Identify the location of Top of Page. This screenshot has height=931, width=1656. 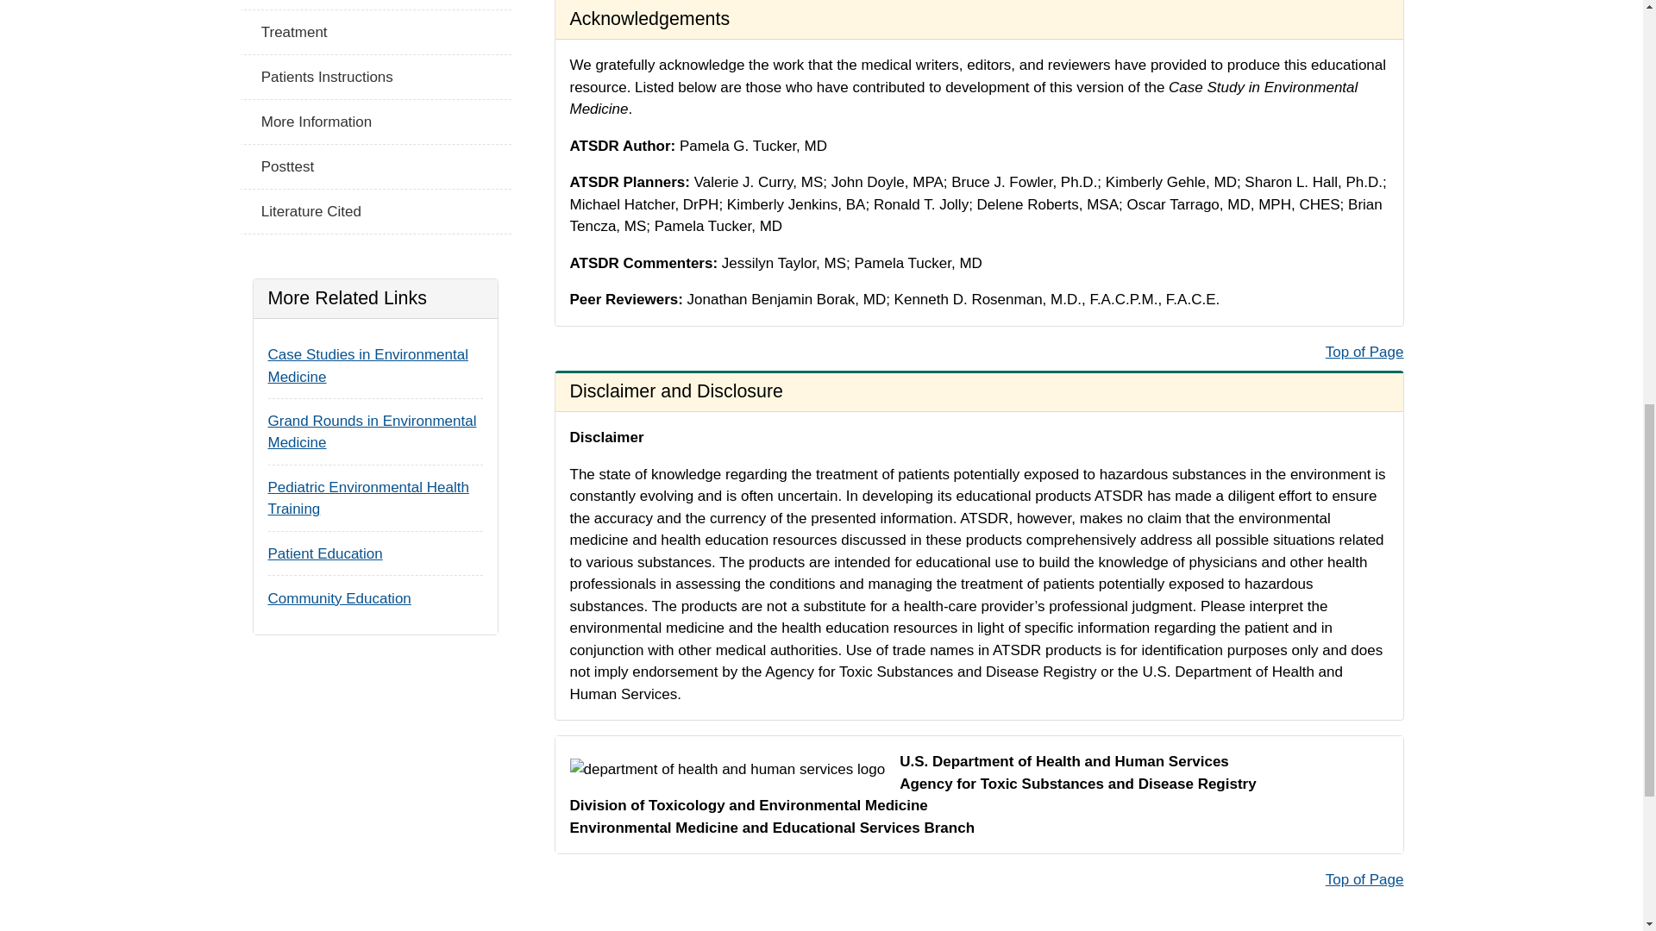
(1364, 879).